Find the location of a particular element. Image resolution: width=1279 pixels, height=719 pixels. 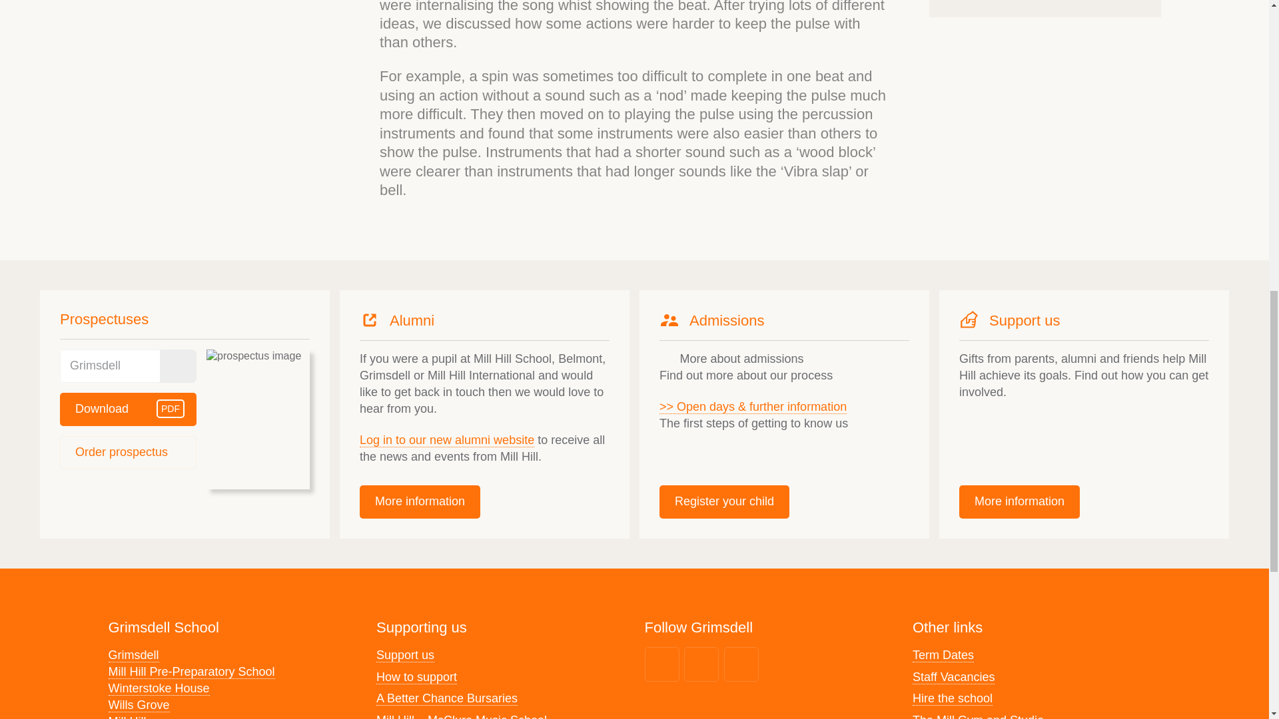

More information is located at coordinates (128, 409).